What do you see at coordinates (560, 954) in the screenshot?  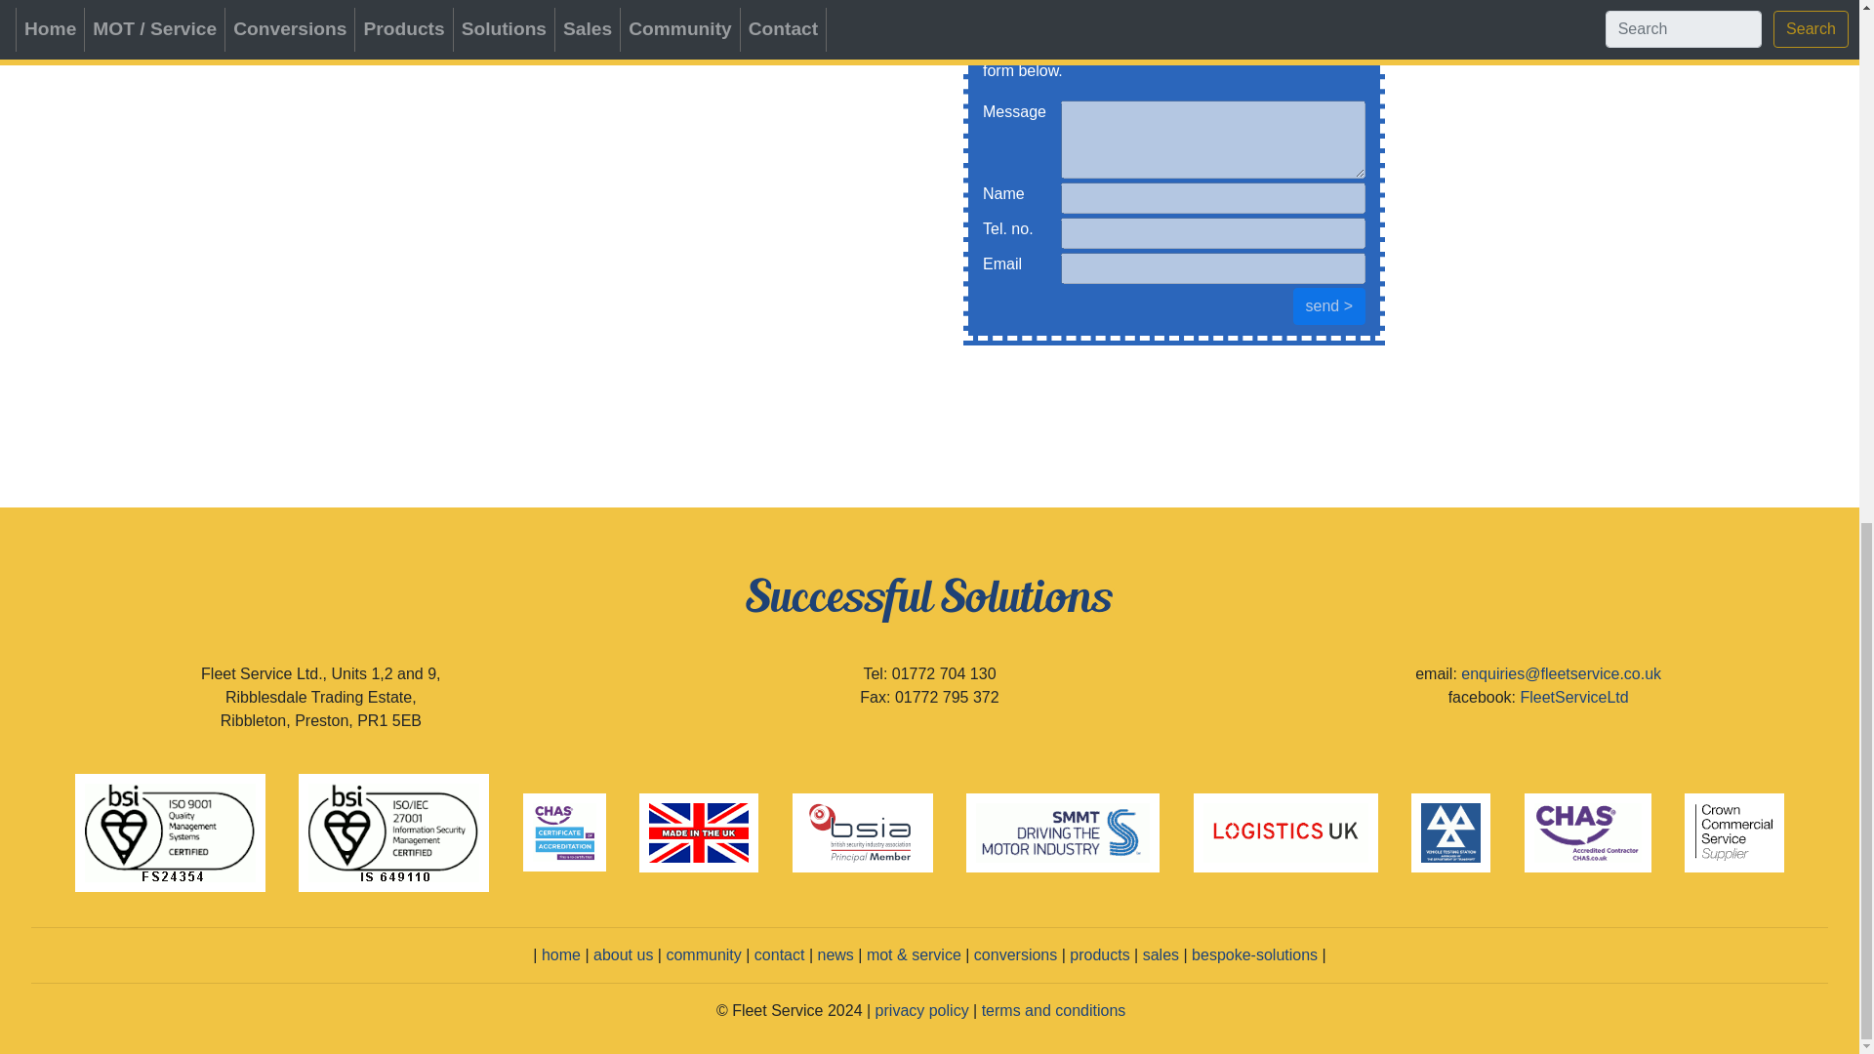 I see `home` at bounding box center [560, 954].